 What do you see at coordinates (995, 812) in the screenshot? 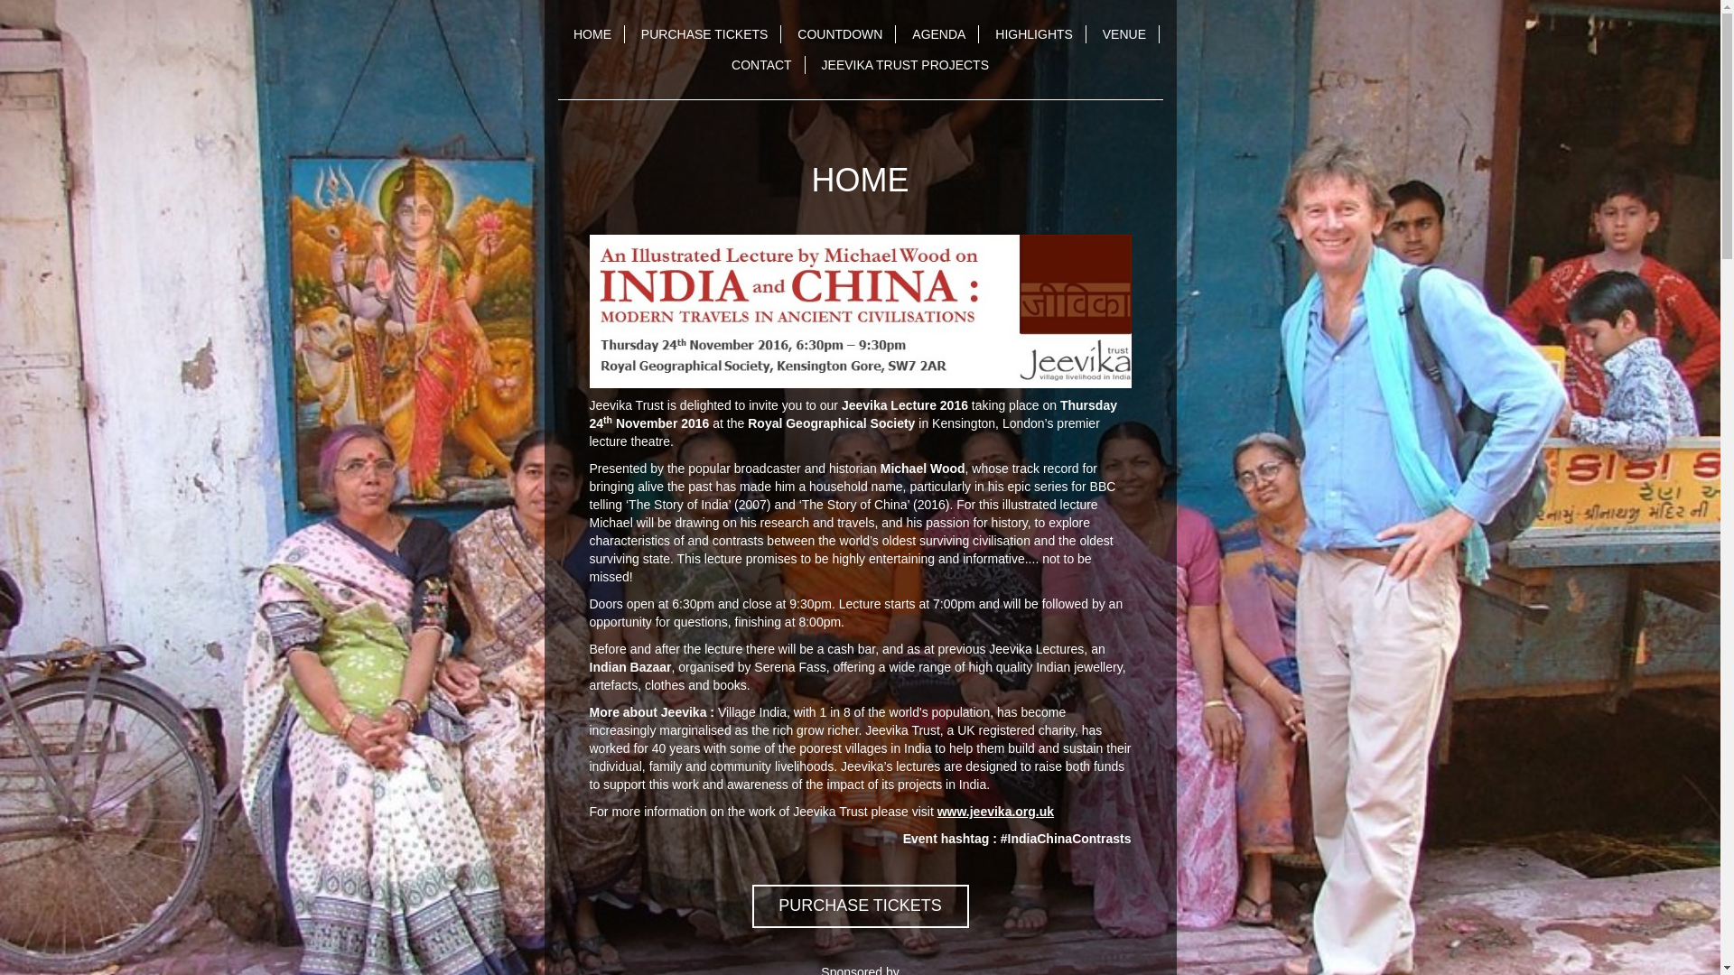
I see `www.jeevika.org.uk` at bounding box center [995, 812].